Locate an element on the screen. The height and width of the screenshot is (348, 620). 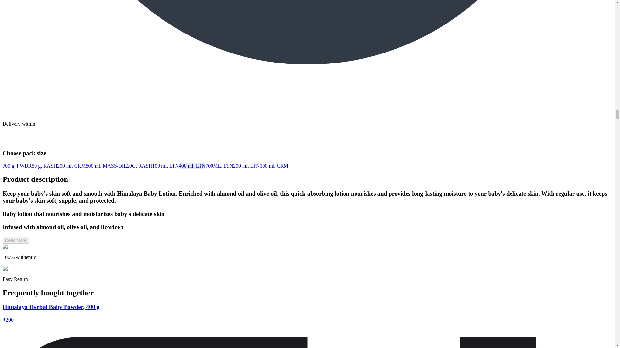
20G, RASH is located at coordinates (139, 166).